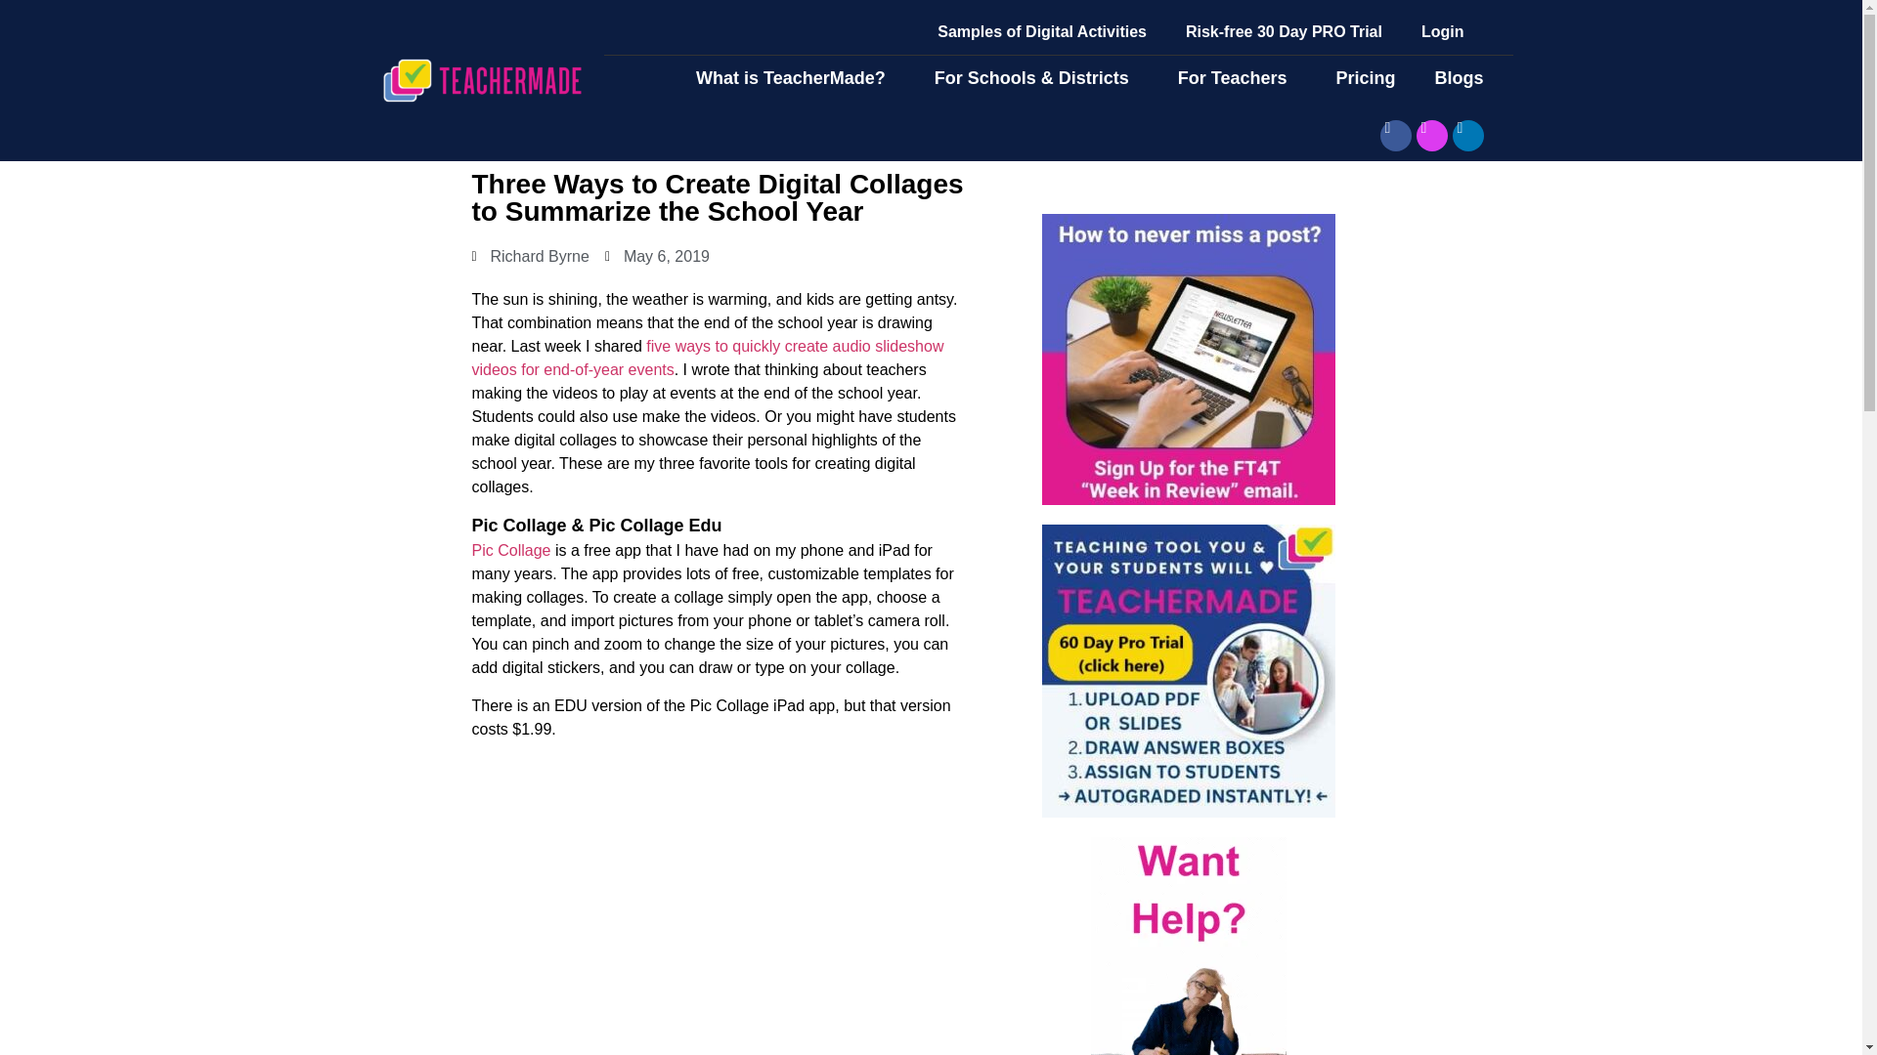  What do you see at coordinates (1365, 78) in the screenshot?
I see `Pricing` at bounding box center [1365, 78].